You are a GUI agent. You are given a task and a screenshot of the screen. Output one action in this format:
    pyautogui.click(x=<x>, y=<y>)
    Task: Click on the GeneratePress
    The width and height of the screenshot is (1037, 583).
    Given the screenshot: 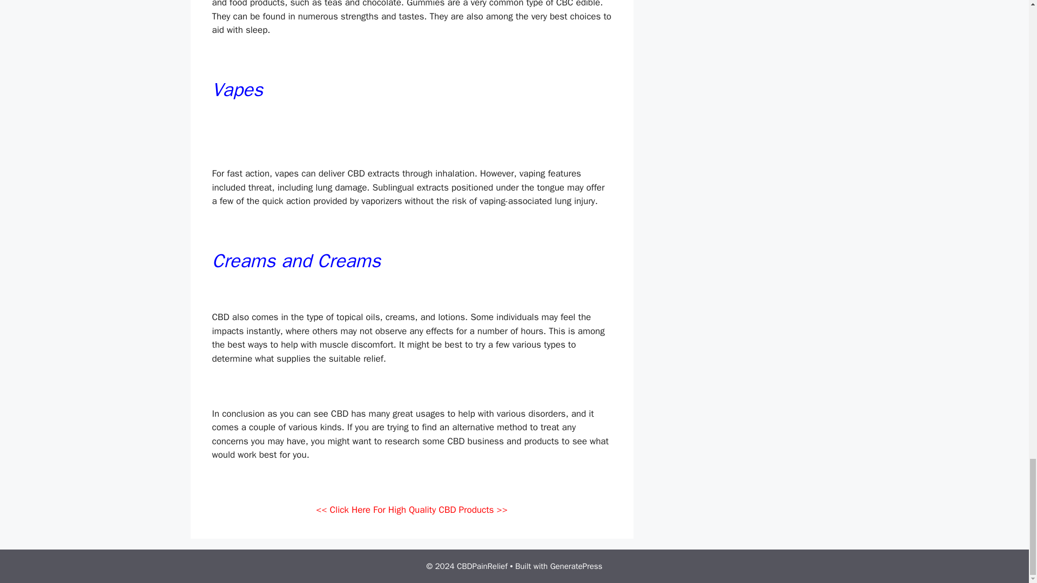 What is the action you would take?
    pyautogui.click(x=576, y=566)
    